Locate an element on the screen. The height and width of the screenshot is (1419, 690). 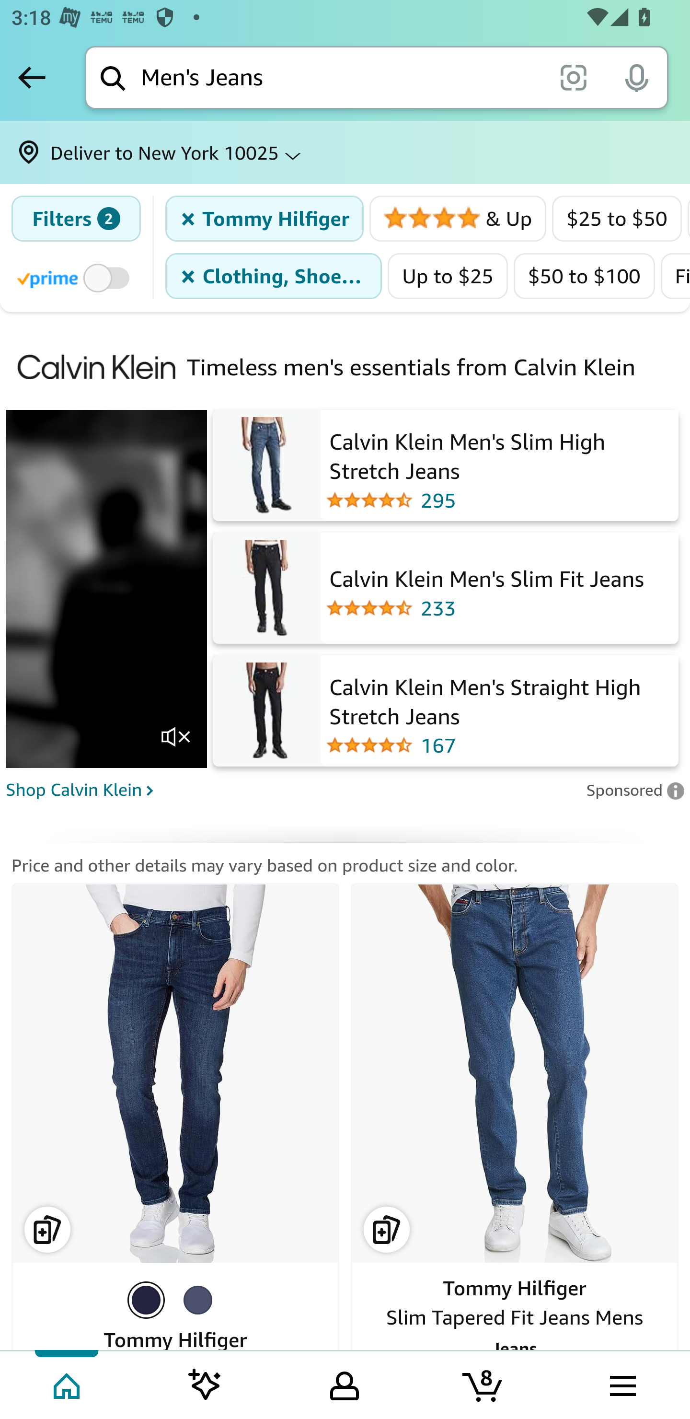
Back is located at coordinates (32, 77).